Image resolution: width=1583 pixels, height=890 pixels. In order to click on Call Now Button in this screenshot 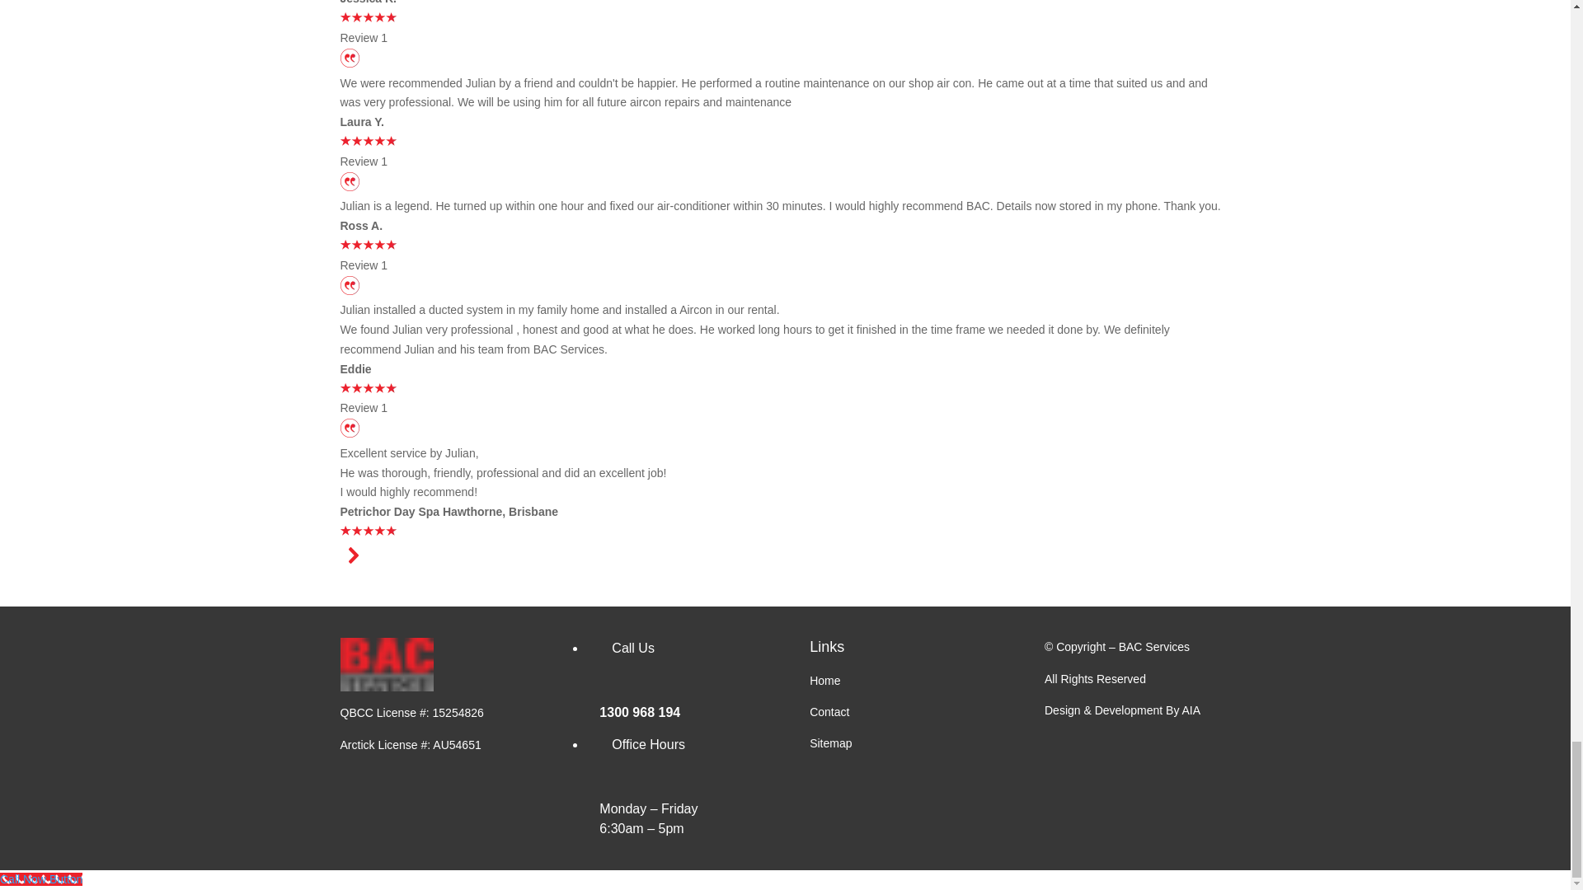, I will do `click(41, 878)`.